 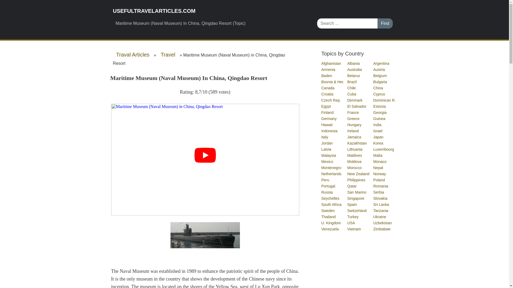 What do you see at coordinates (328, 88) in the screenshot?
I see `Canada` at bounding box center [328, 88].